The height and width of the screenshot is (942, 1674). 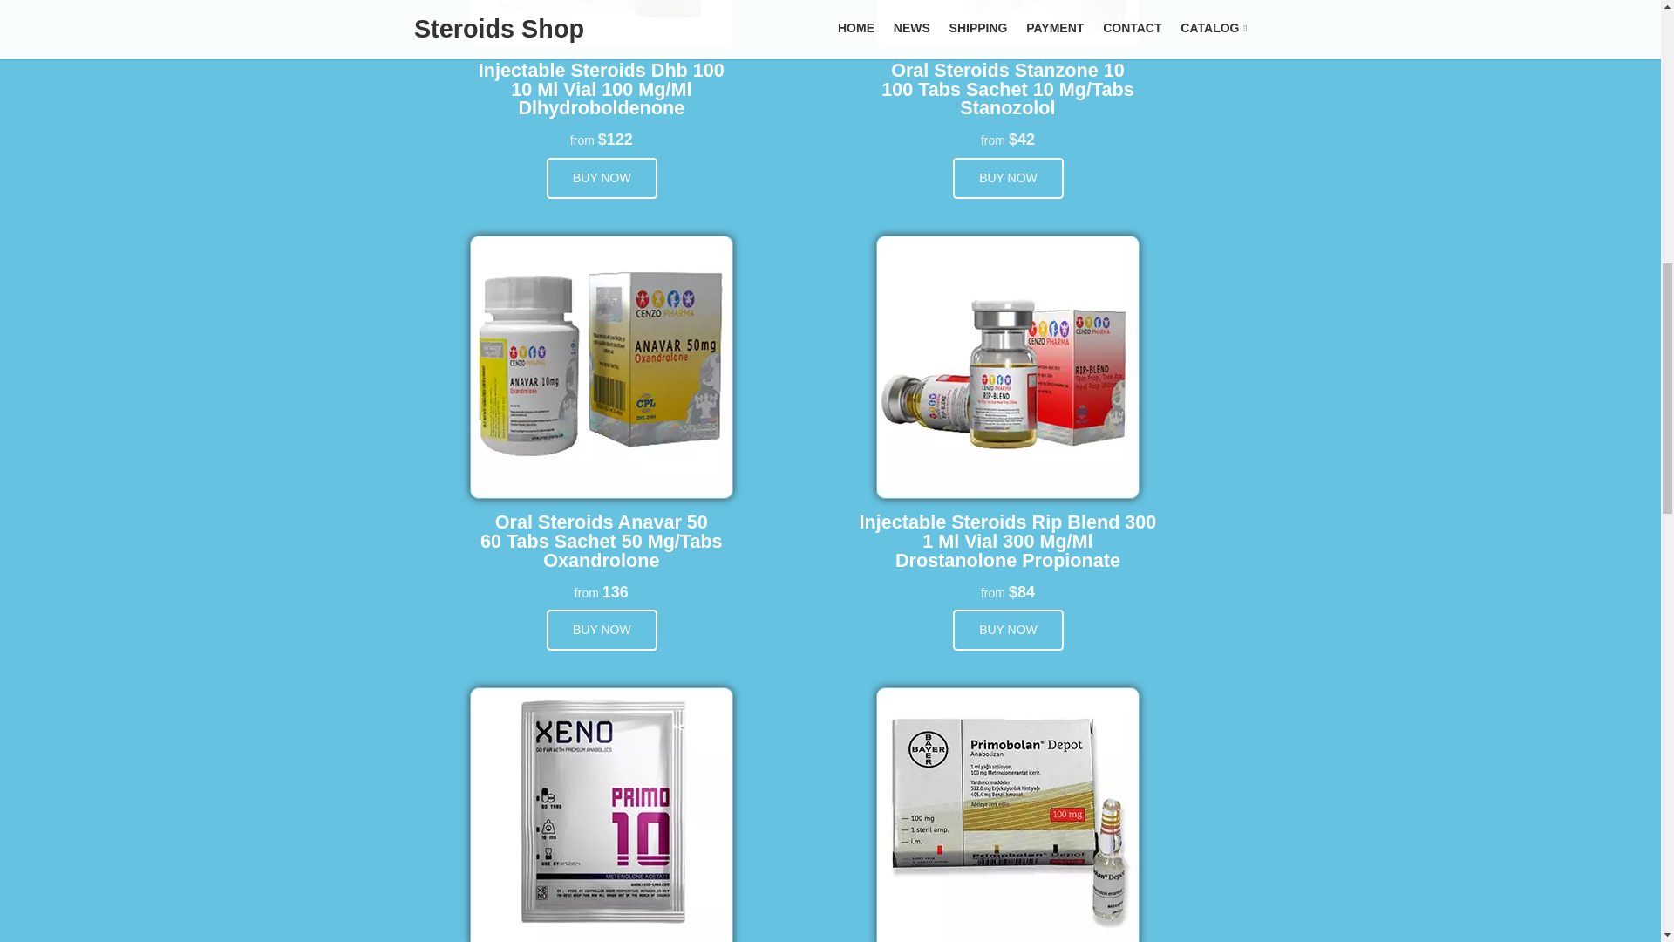 What do you see at coordinates (1008, 178) in the screenshot?
I see `BUY NOW` at bounding box center [1008, 178].